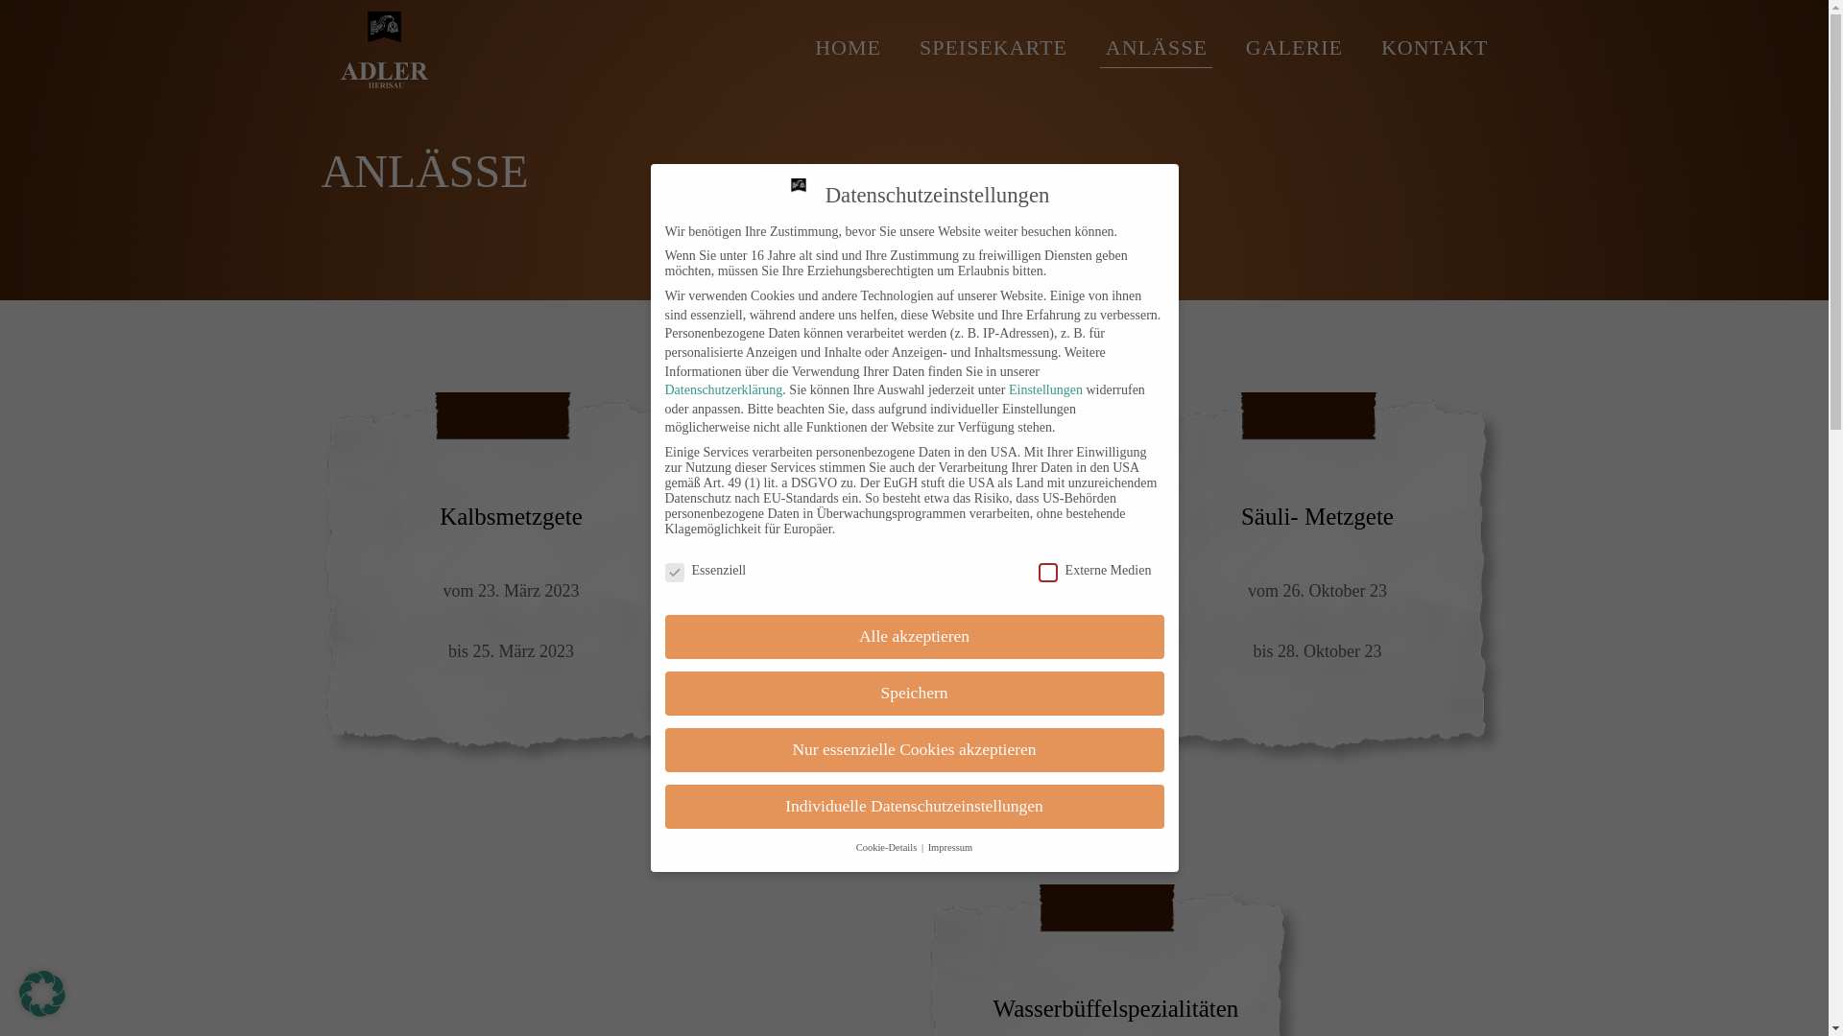  Describe the element at coordinates (888, 848) in the screenshot. I see `Cookie-Details` at that location.